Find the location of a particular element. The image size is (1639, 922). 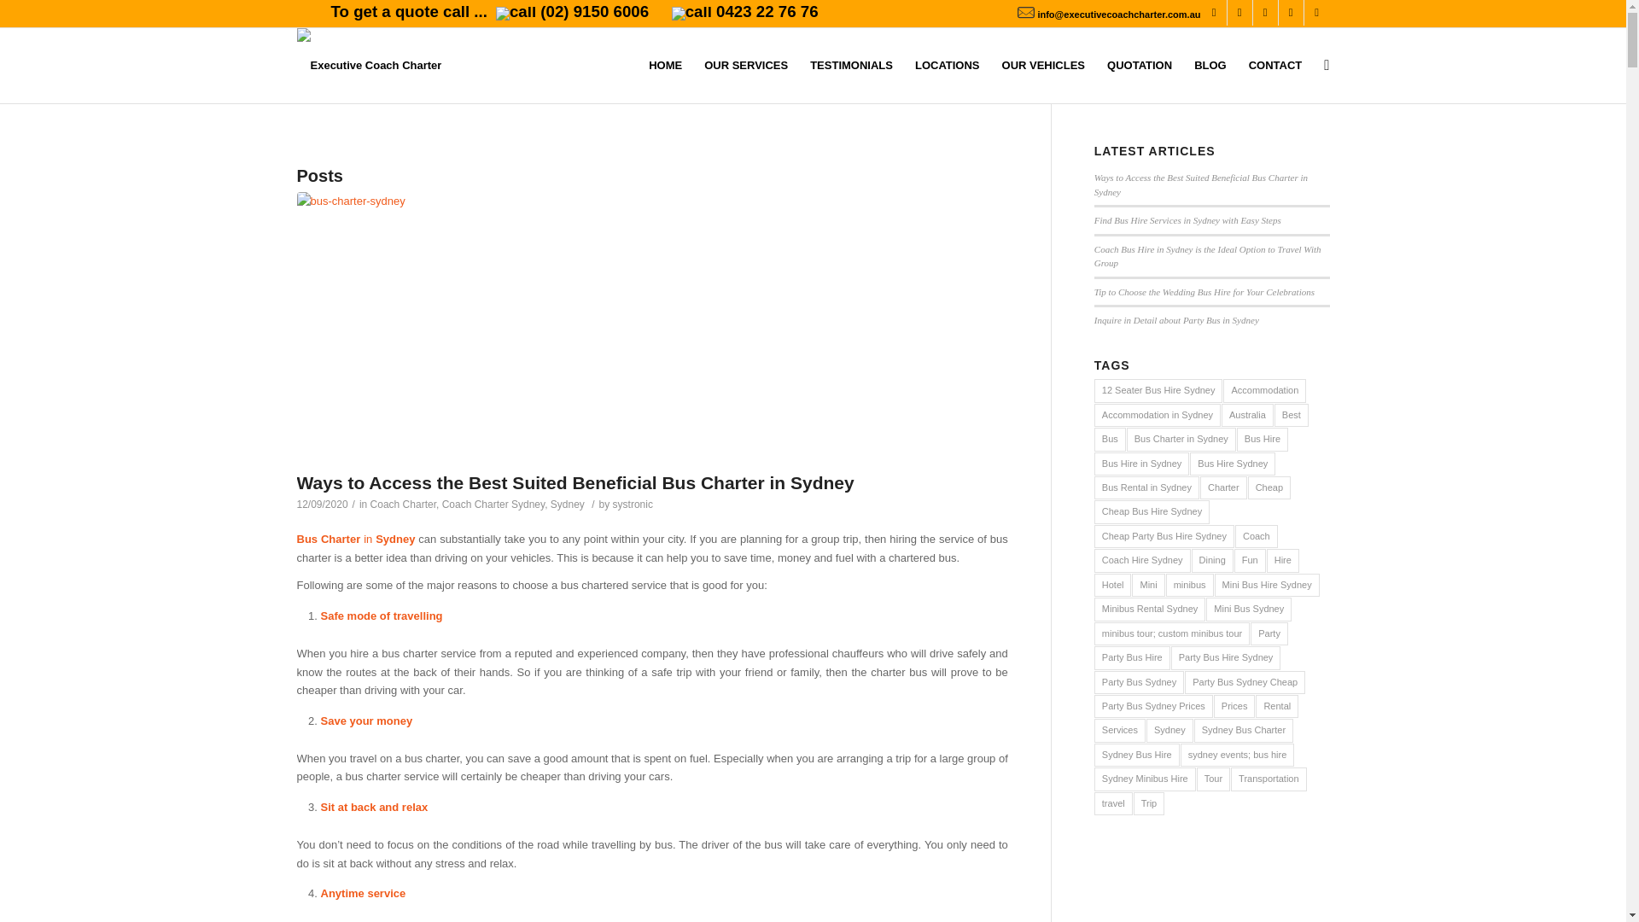

call is located at coordinates (516, 14).